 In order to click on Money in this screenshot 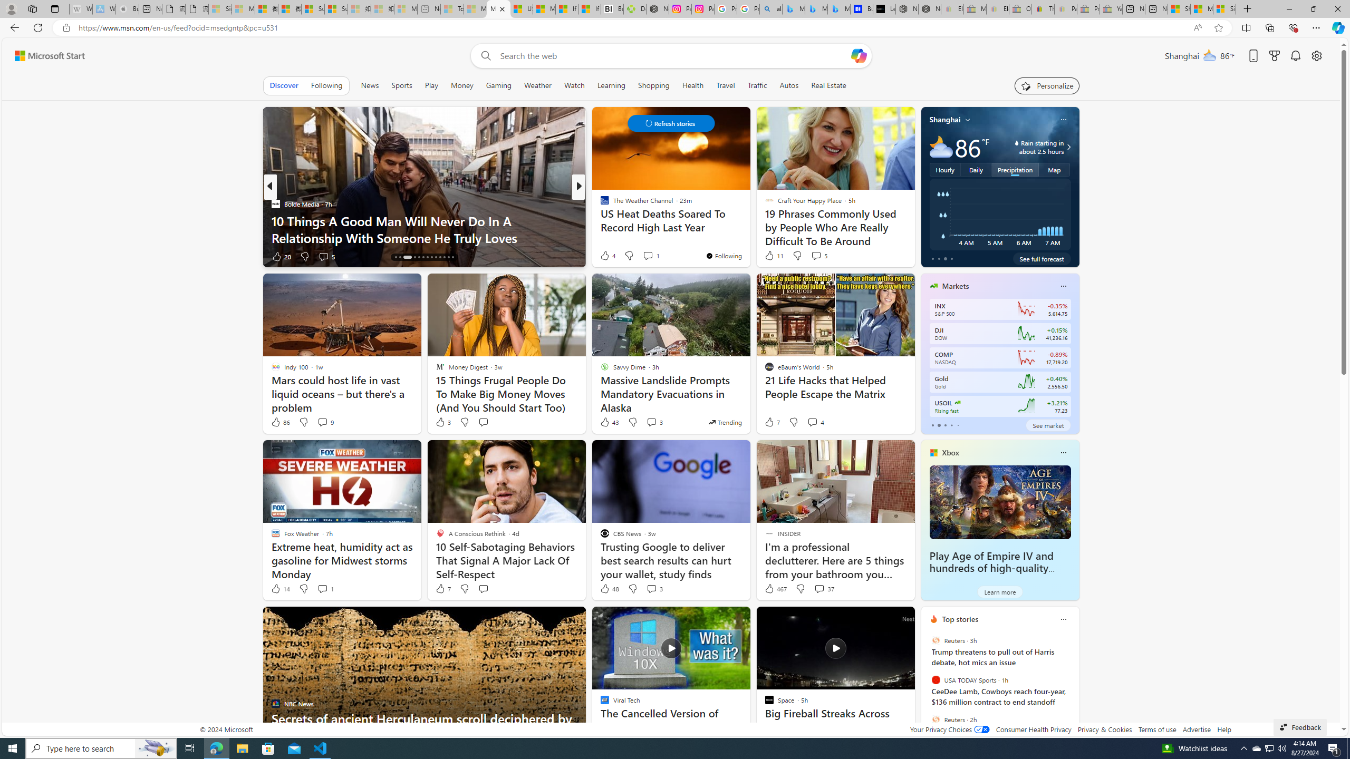, I will do `click(462, 85)`.